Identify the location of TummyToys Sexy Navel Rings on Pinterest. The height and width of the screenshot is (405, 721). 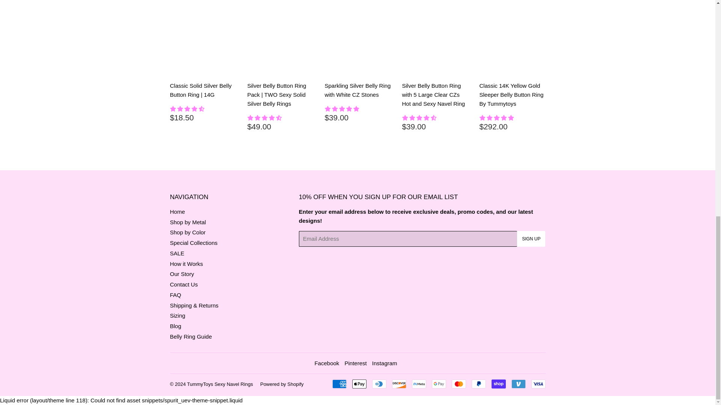
(355, 363).